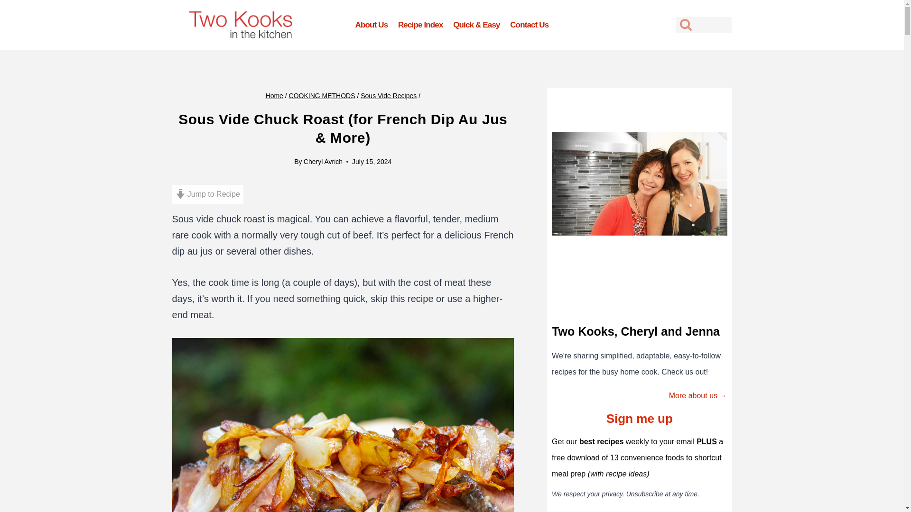  What do you see at coordinates (529, 25) in the screenshot?
I see `Contact Us` at bounding box center [529, 25].